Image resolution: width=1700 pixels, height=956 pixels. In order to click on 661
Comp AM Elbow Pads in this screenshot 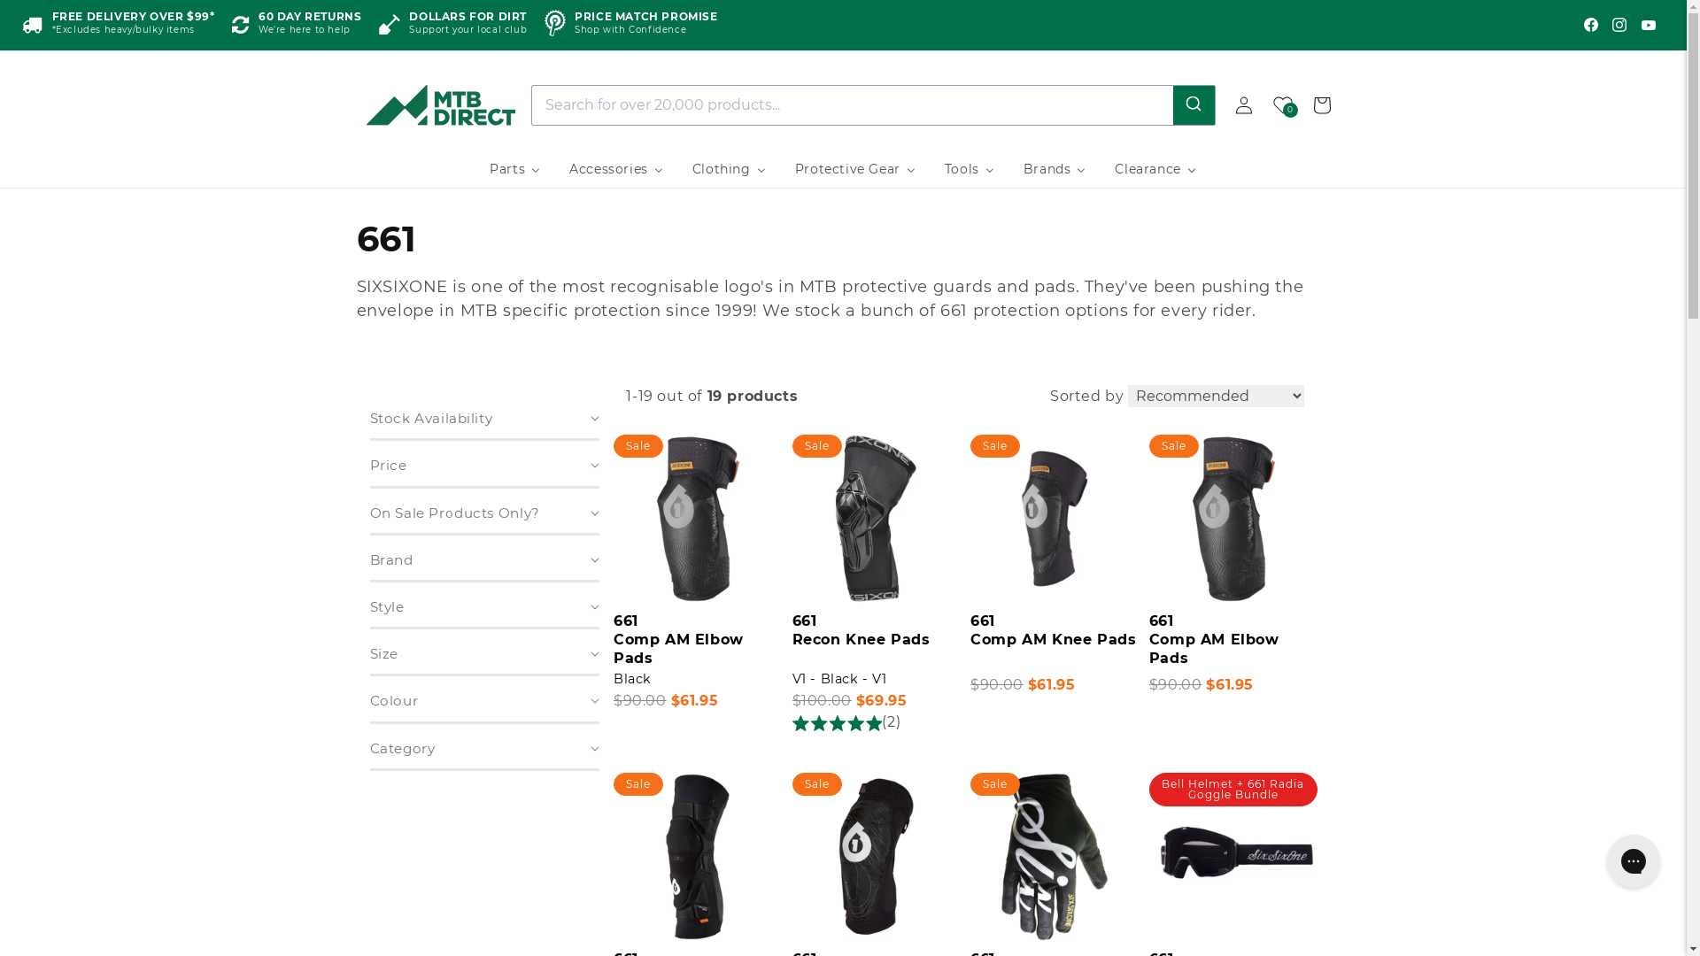, I will do `click(1233, 641)`.